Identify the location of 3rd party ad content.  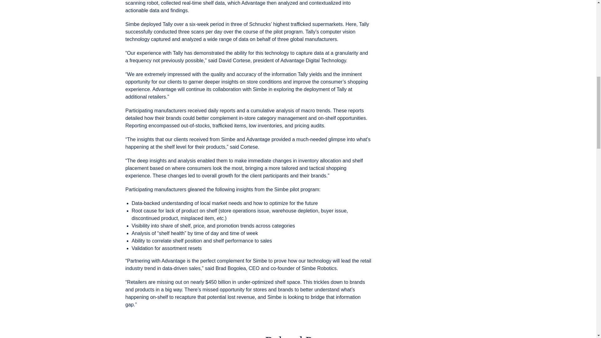
(424, 177).